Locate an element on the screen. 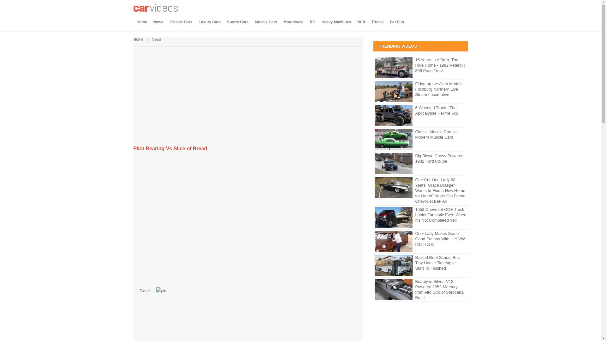  Cool Lady Makes Some Good Patinas With Her VW Rat Truck! is located at coordinates (420, 239).